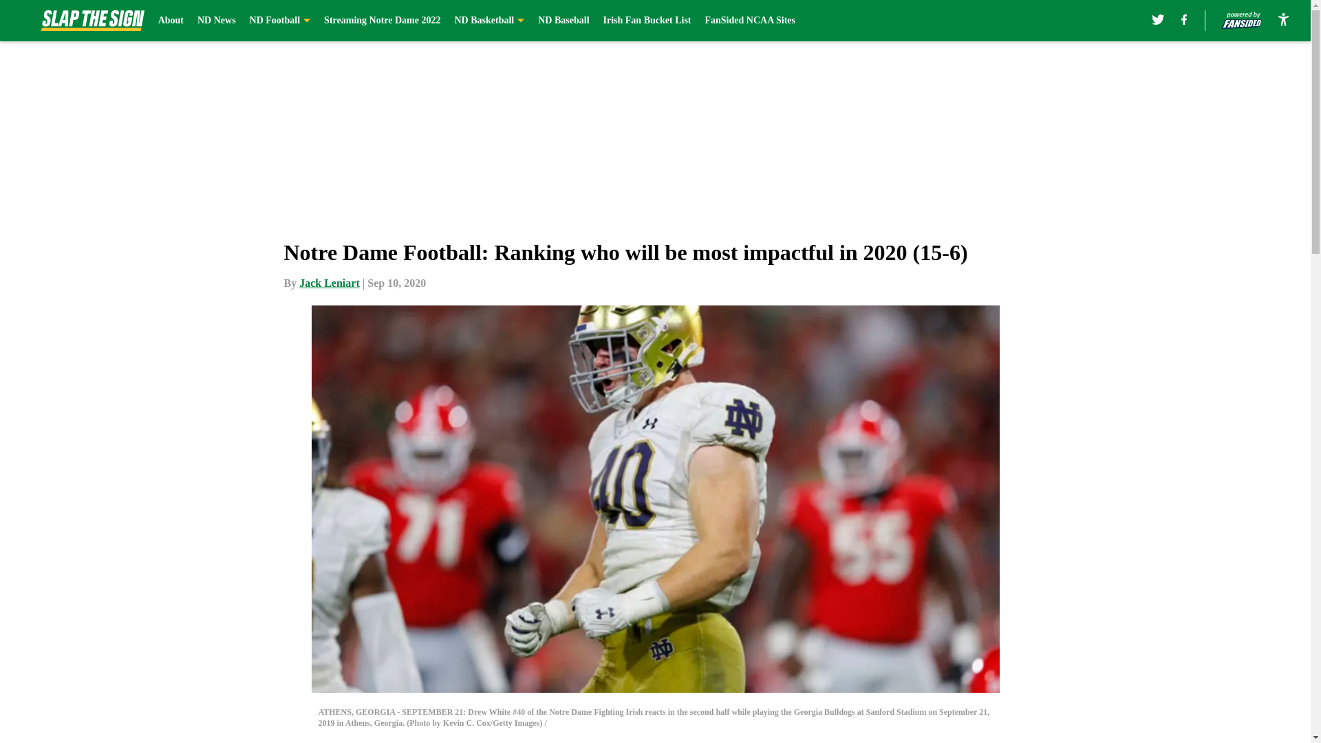 The height and width of the screenshot is (743, 1321). Describe the element at coordinates (171, 21) in the screenshot. I see `About` at that location.